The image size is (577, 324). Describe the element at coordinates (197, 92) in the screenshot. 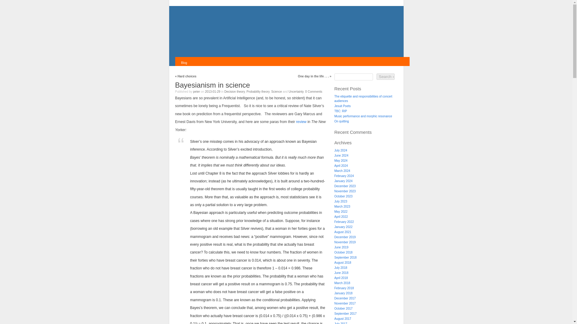

I see `peter` at that location.